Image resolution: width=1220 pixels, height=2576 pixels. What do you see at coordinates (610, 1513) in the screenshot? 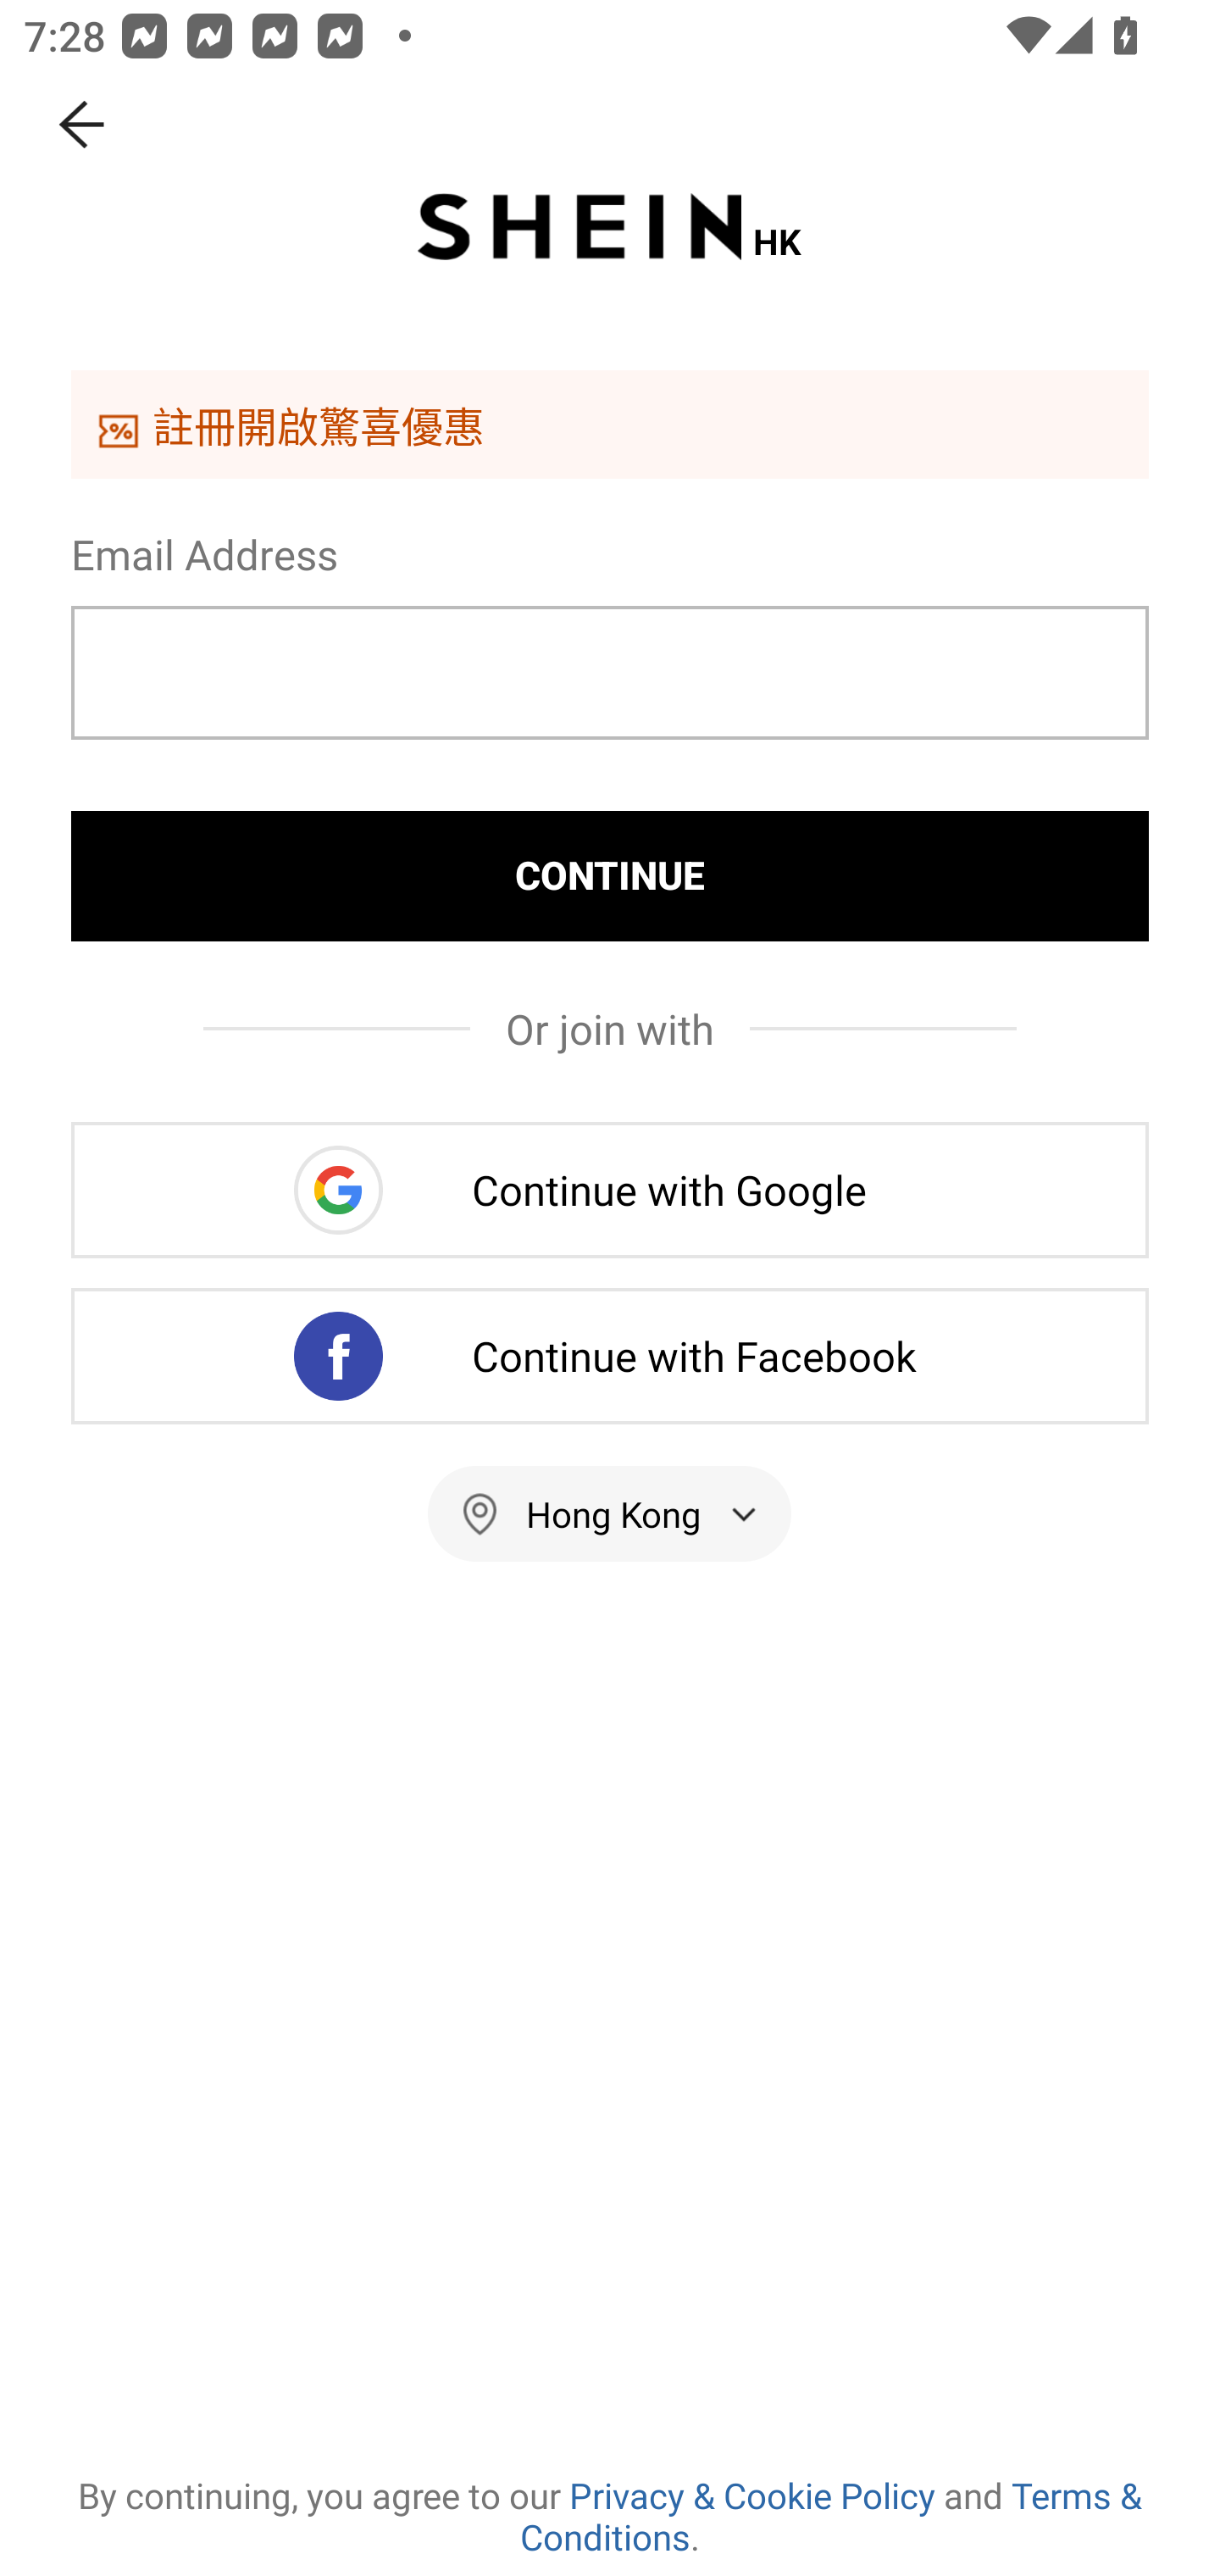
I see `Hong Kong` at bounding box center [610, 1513].